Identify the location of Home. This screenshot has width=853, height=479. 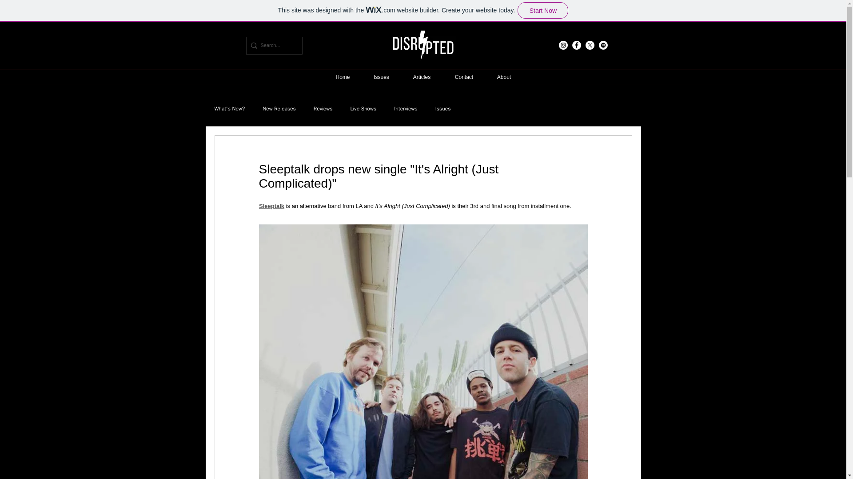
(342, 77).